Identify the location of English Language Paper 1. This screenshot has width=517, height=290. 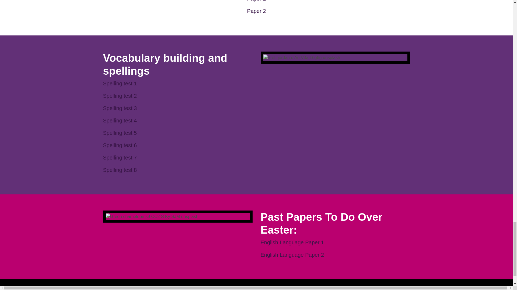
(292, 242).